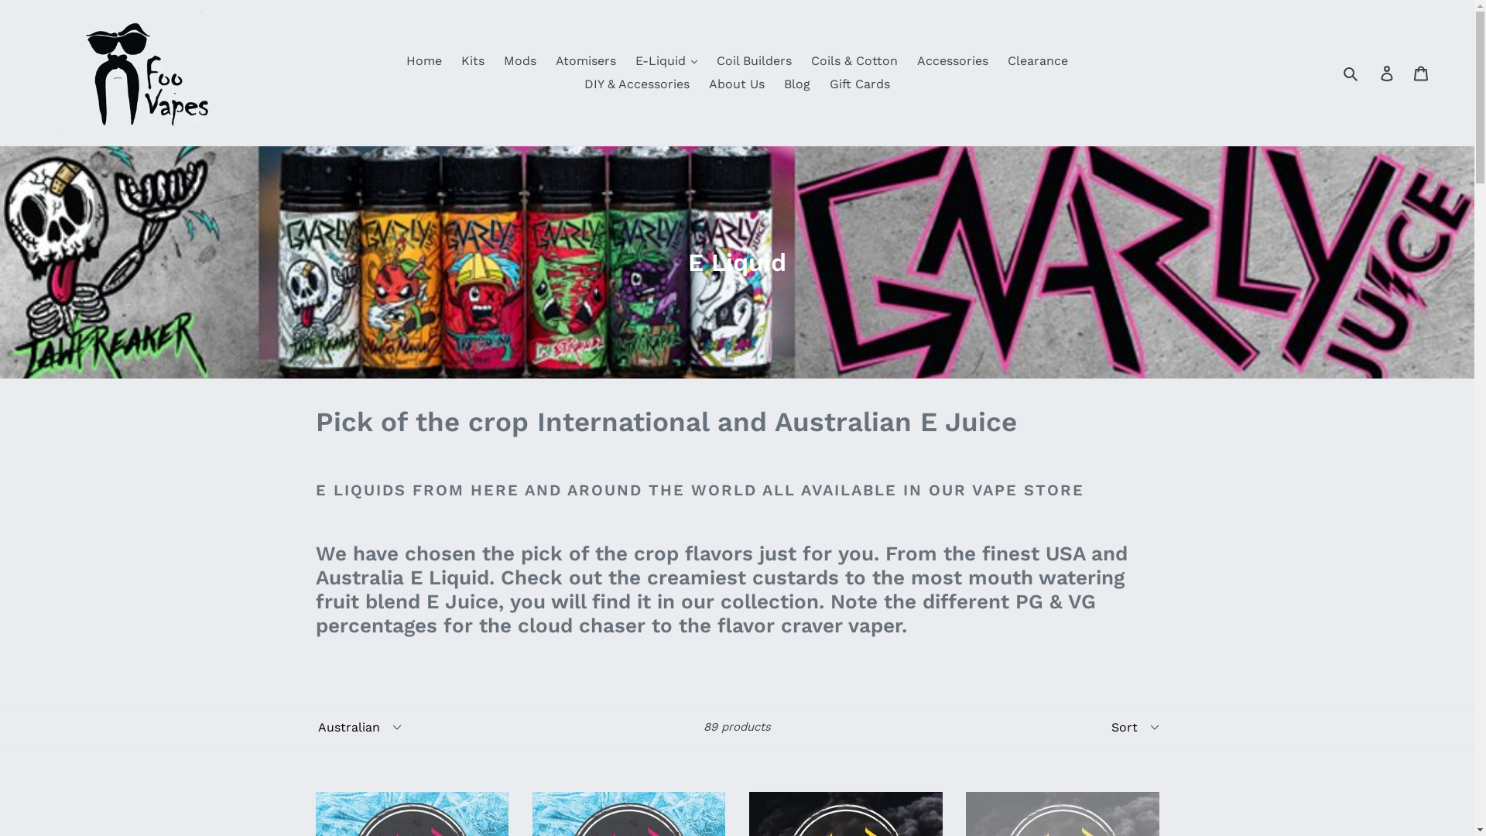  I want to click on Accessories, so click(953, 61).